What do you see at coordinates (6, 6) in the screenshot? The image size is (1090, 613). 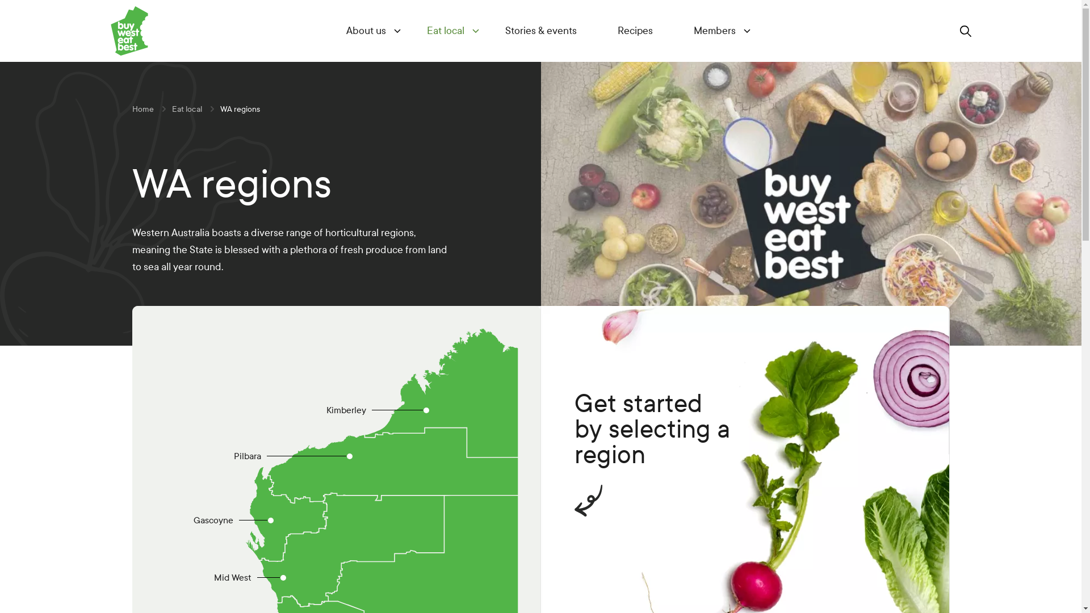 I see `Skip to Content` at bounding box center [6, 6].